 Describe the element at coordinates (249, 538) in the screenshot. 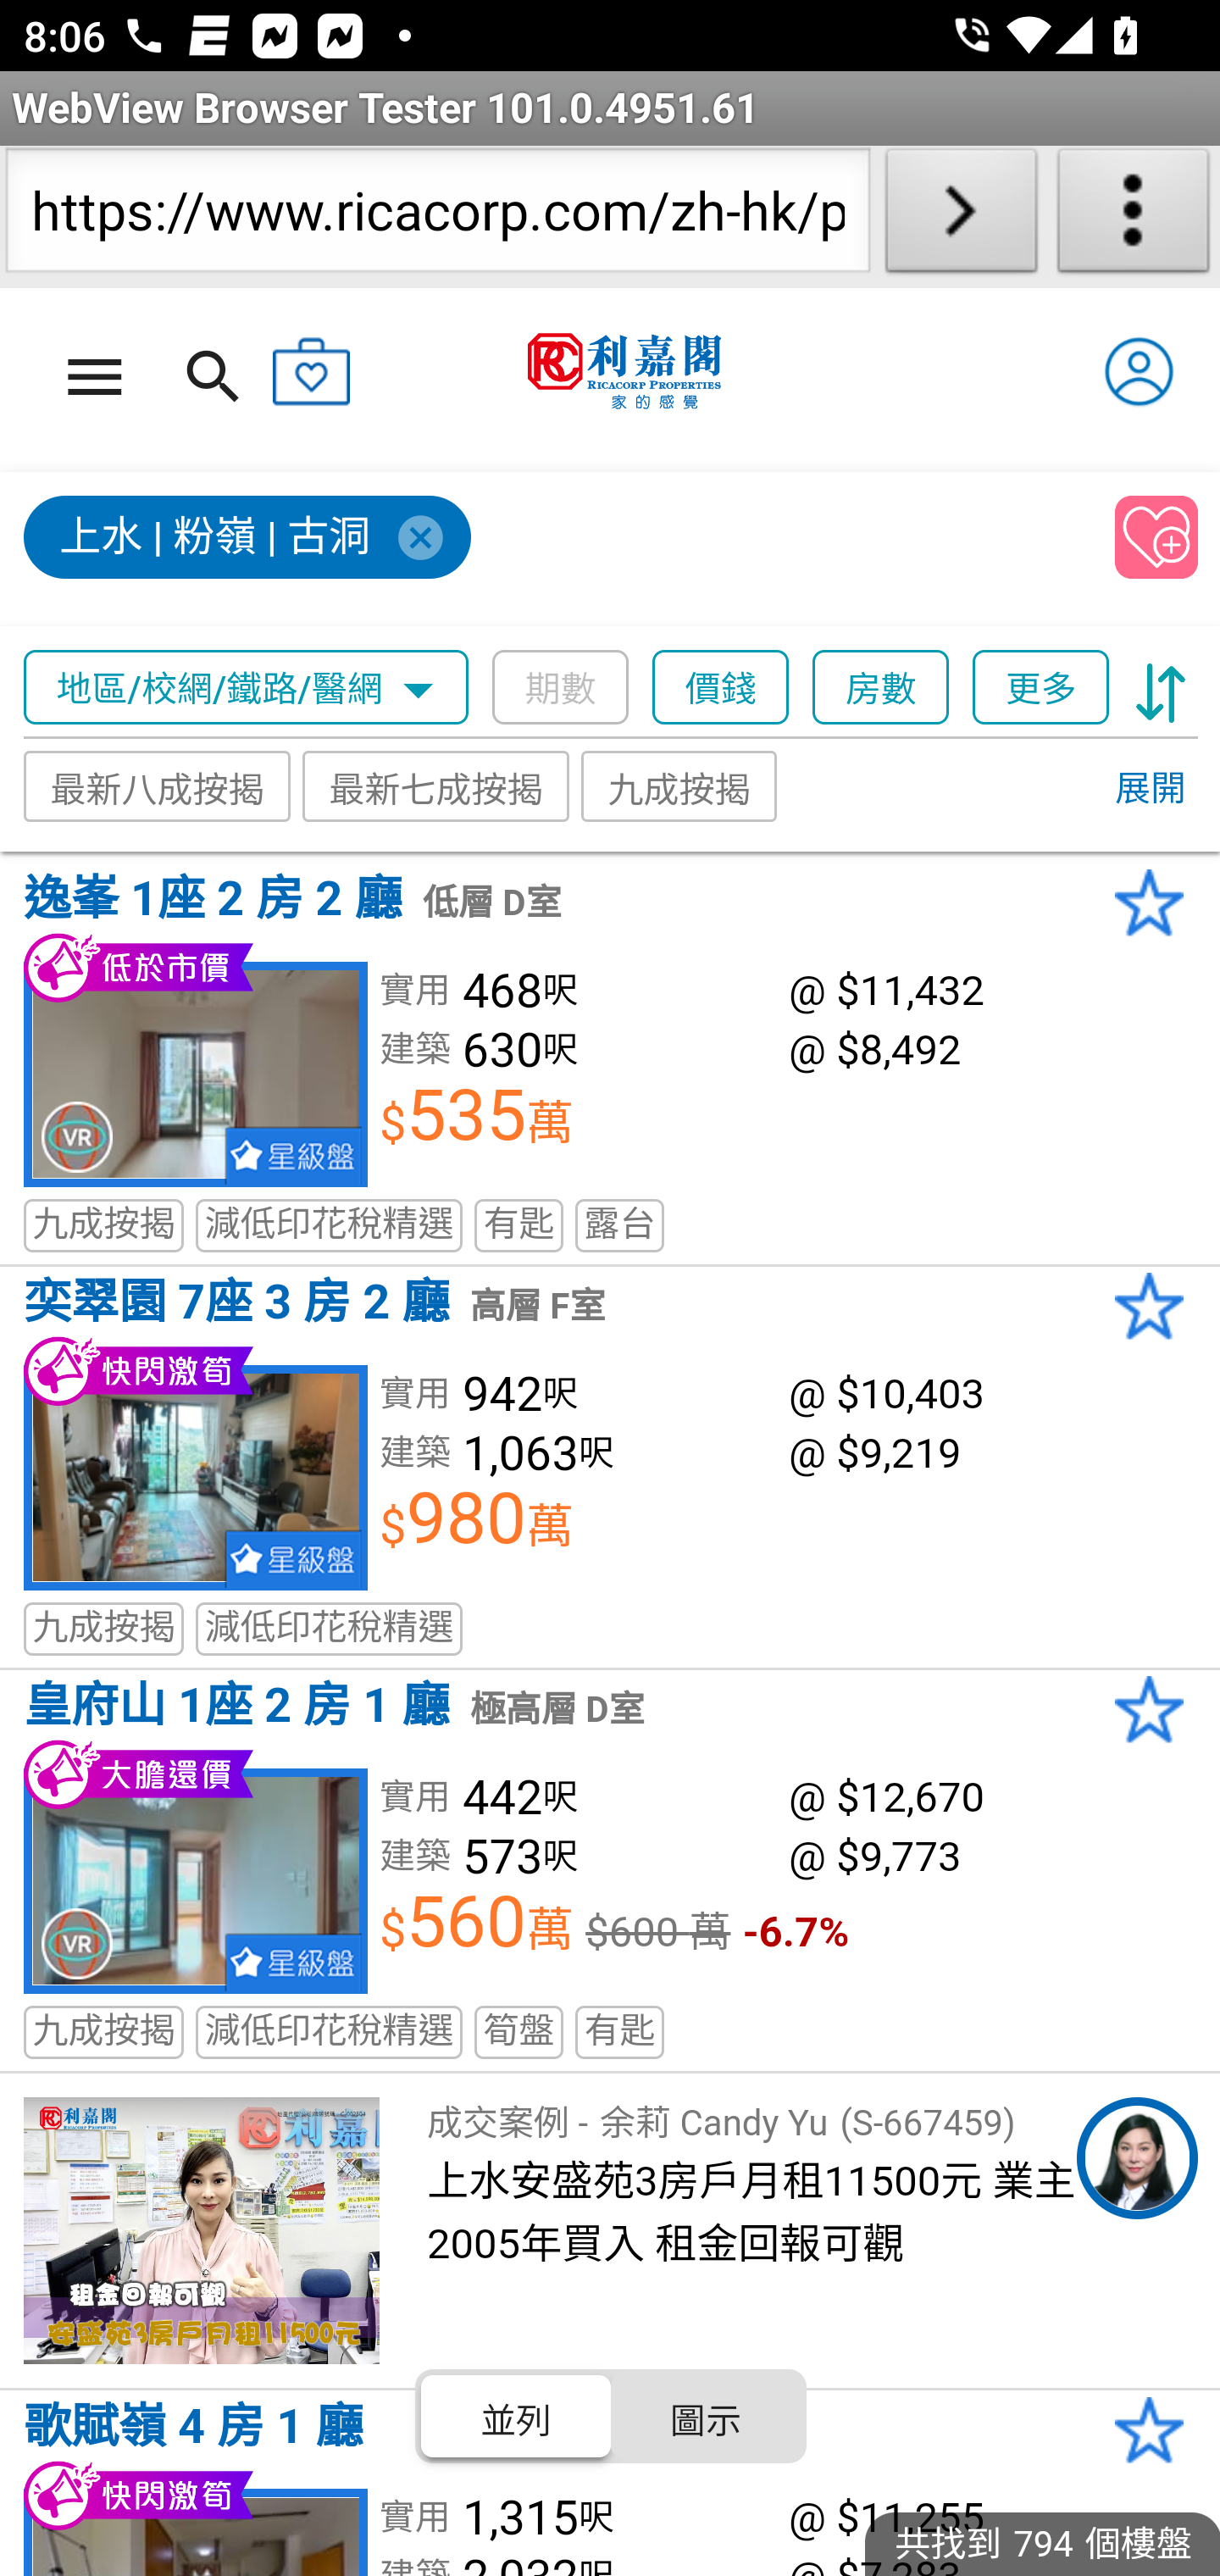

I see `上水 | 粉嶺 | 古洞` at that location.